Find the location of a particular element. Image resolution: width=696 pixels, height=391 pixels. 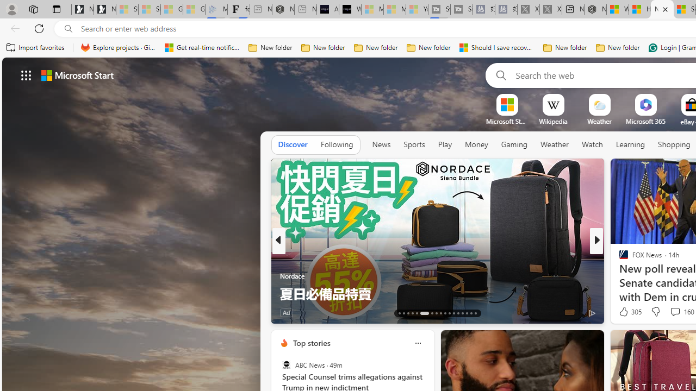

View comments 26 Comment is located at coordinates (673, 312).